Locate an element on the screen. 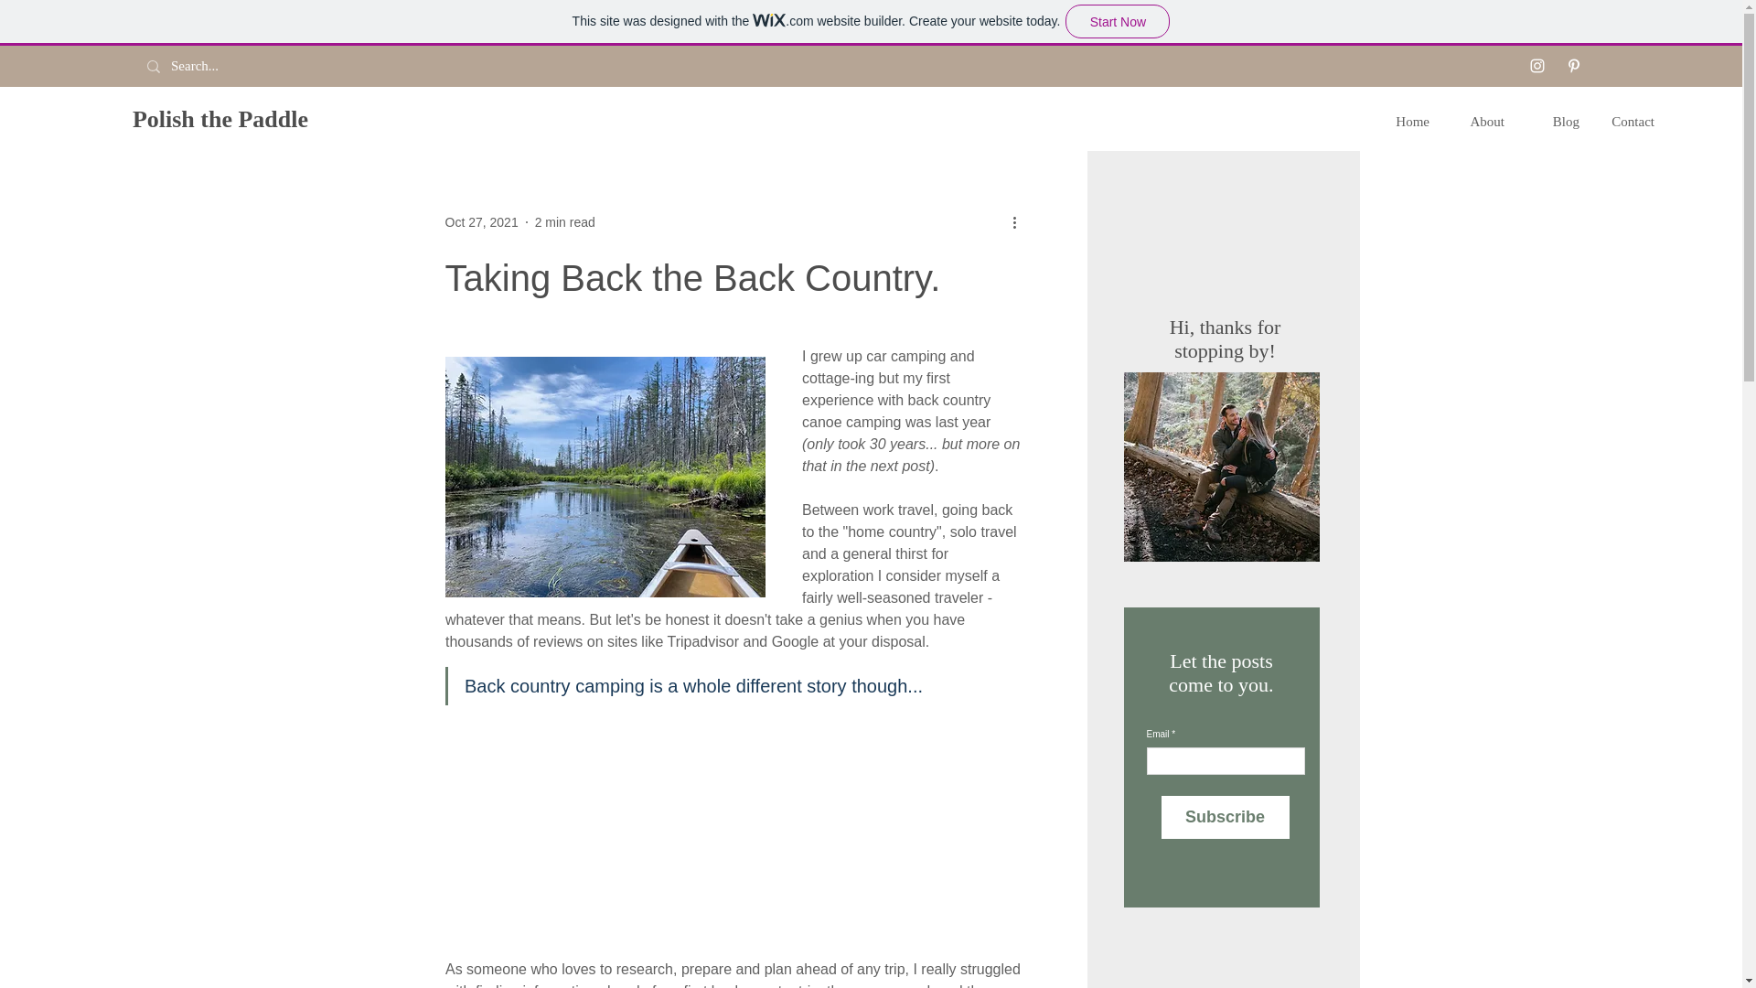 Image resolution: width=1756 pixels, height=988 pixels. Contact is located at coordinates (1630, 121).